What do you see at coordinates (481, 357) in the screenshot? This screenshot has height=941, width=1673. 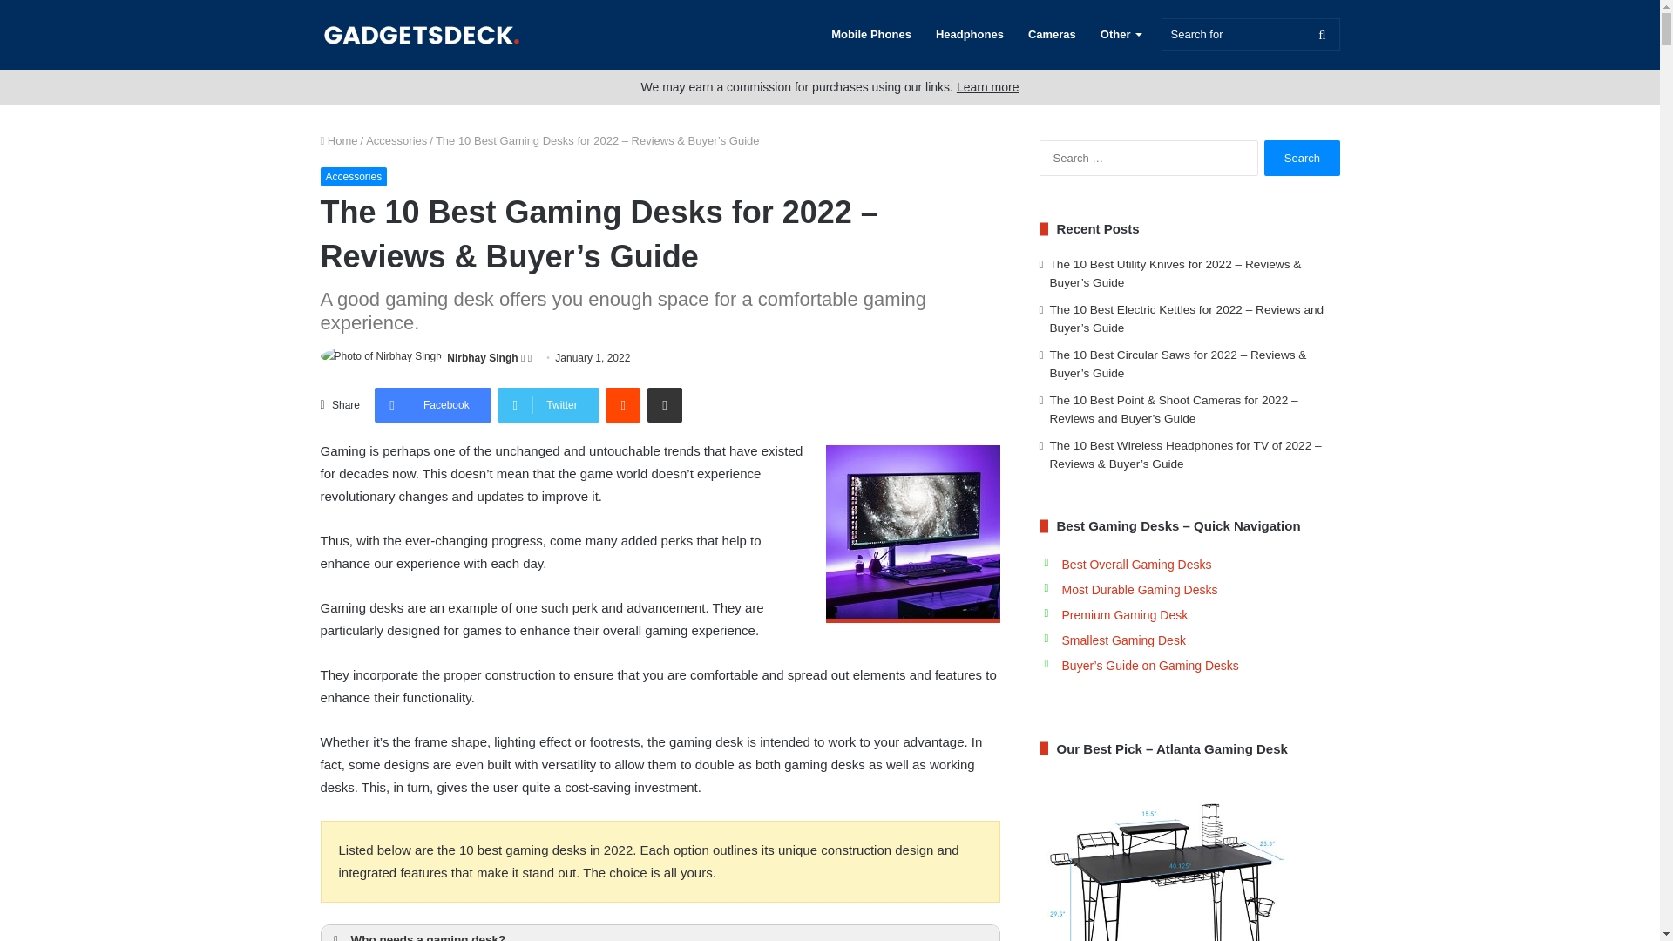 I see `Nirbhay Singh` at bounding box center [481, 357].